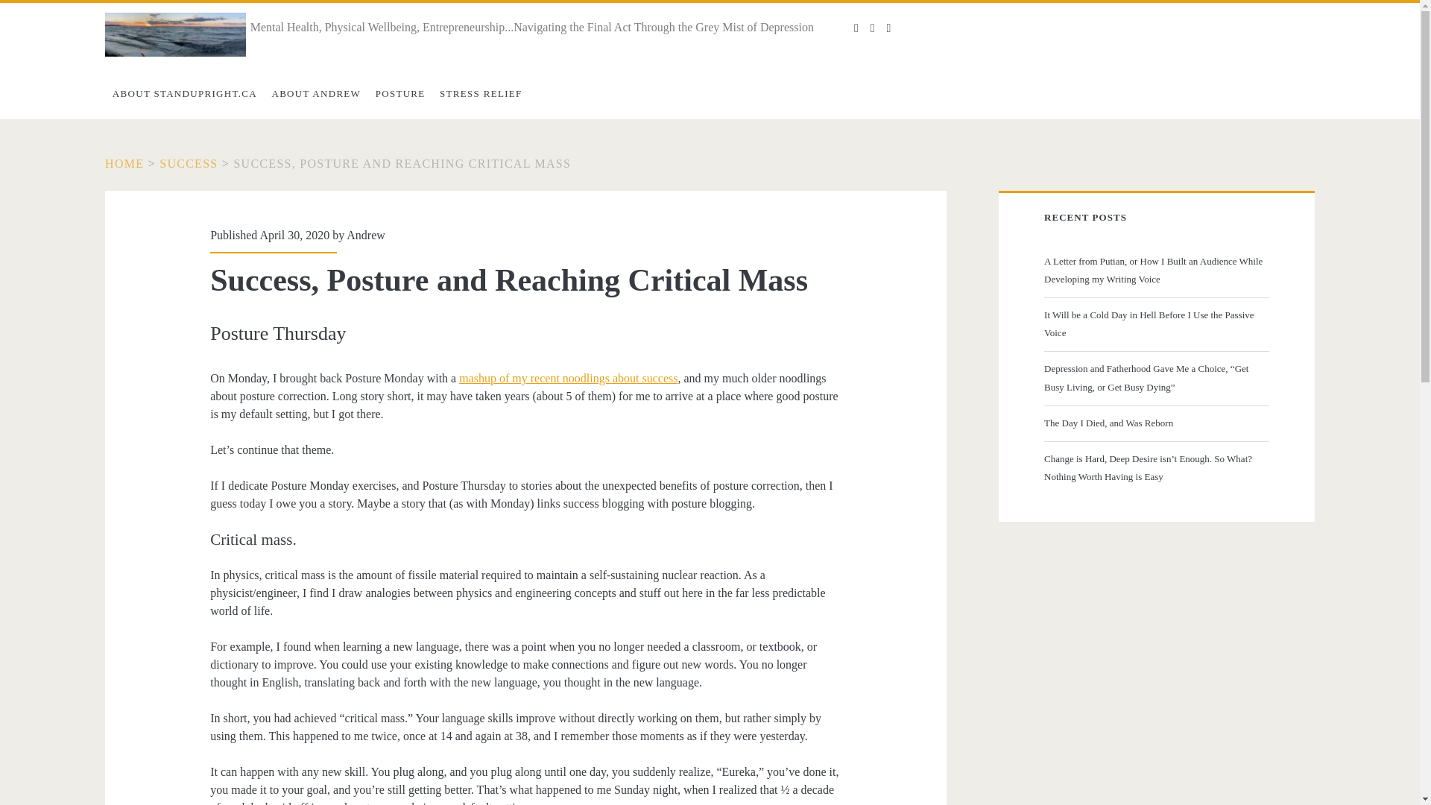 This screenshot has height=805, width=1431. What do you see at coordinates (185, 93) in the screenshot?
I see `ABOUT STANDUPRIGHT.CA` at bounding box center [185, 93].